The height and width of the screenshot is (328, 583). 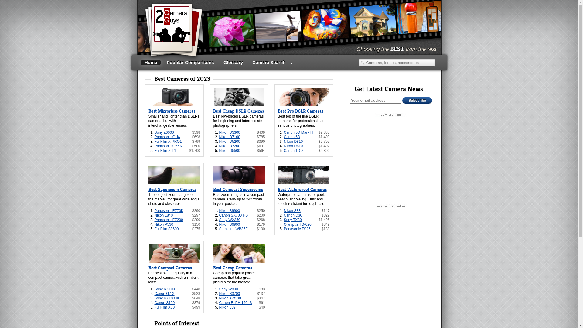 I want to click on Best Premium Compact Cameras 2023, so click(x=174, y=254).